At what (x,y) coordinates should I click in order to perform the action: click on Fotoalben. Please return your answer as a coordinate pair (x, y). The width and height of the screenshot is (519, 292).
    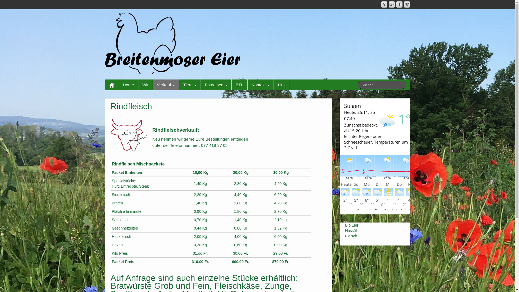
    Looking at the image, I should click on (216, 85).